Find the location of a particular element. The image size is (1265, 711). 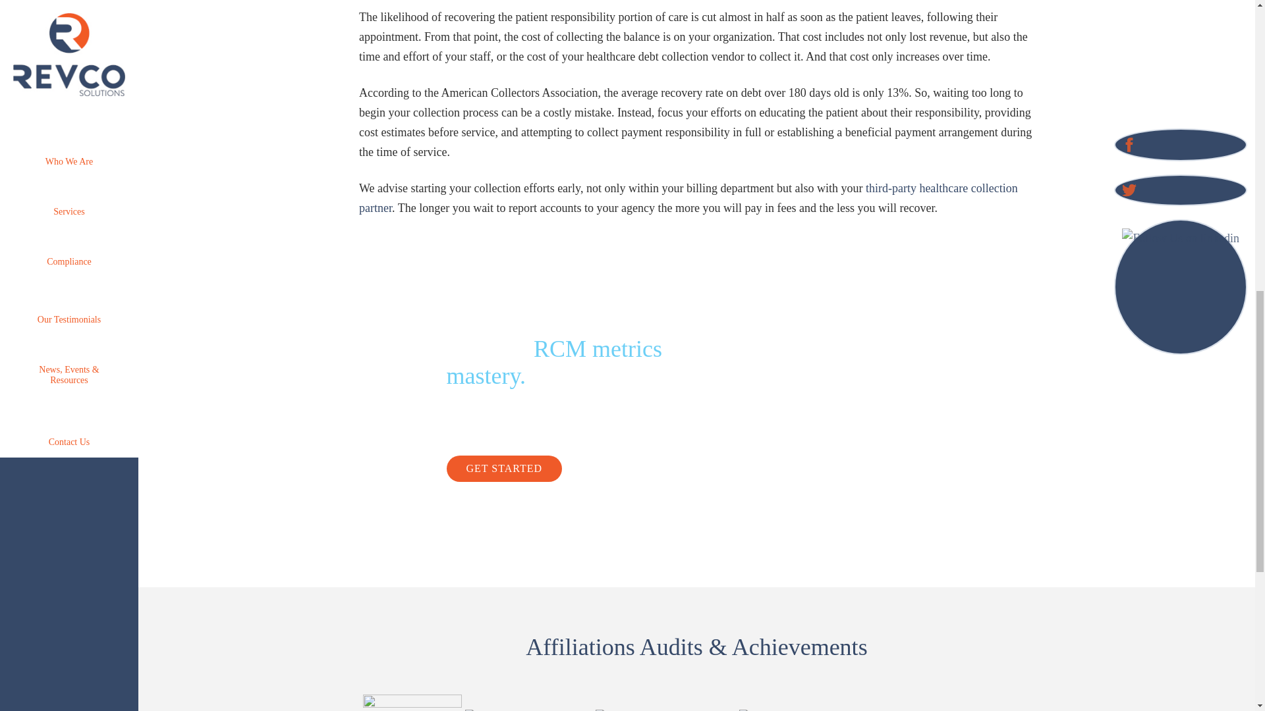

client3 is located at coordinates (656, 710).